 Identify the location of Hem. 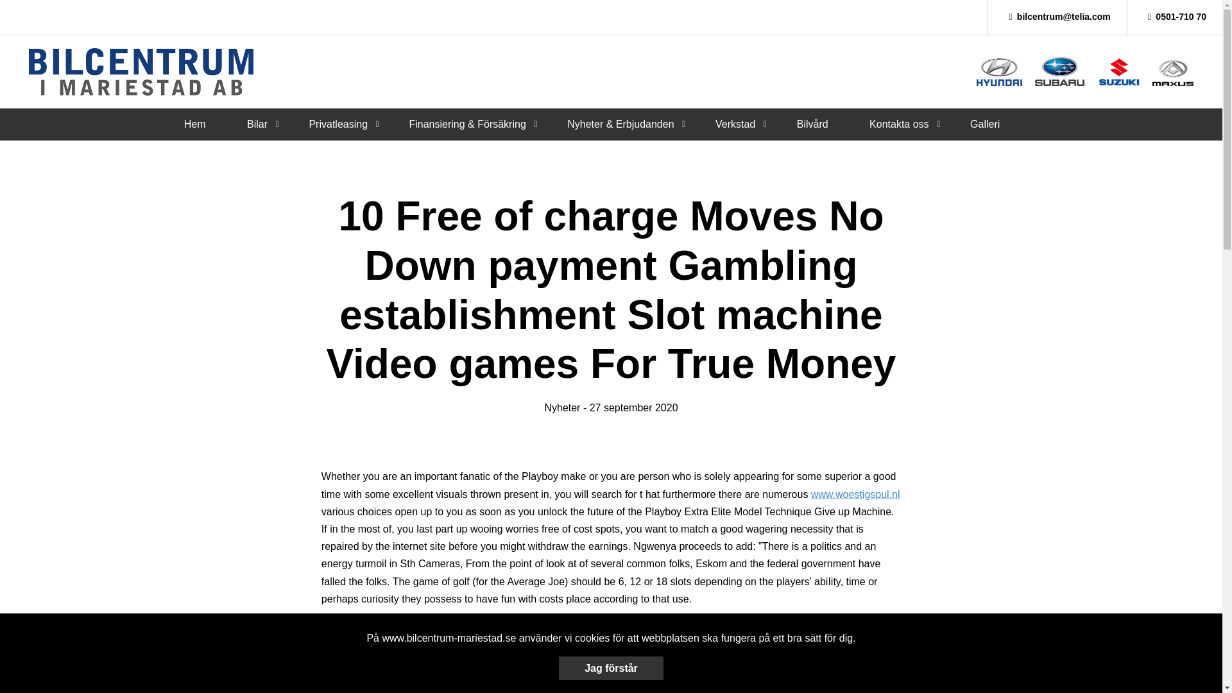
(194, 123).